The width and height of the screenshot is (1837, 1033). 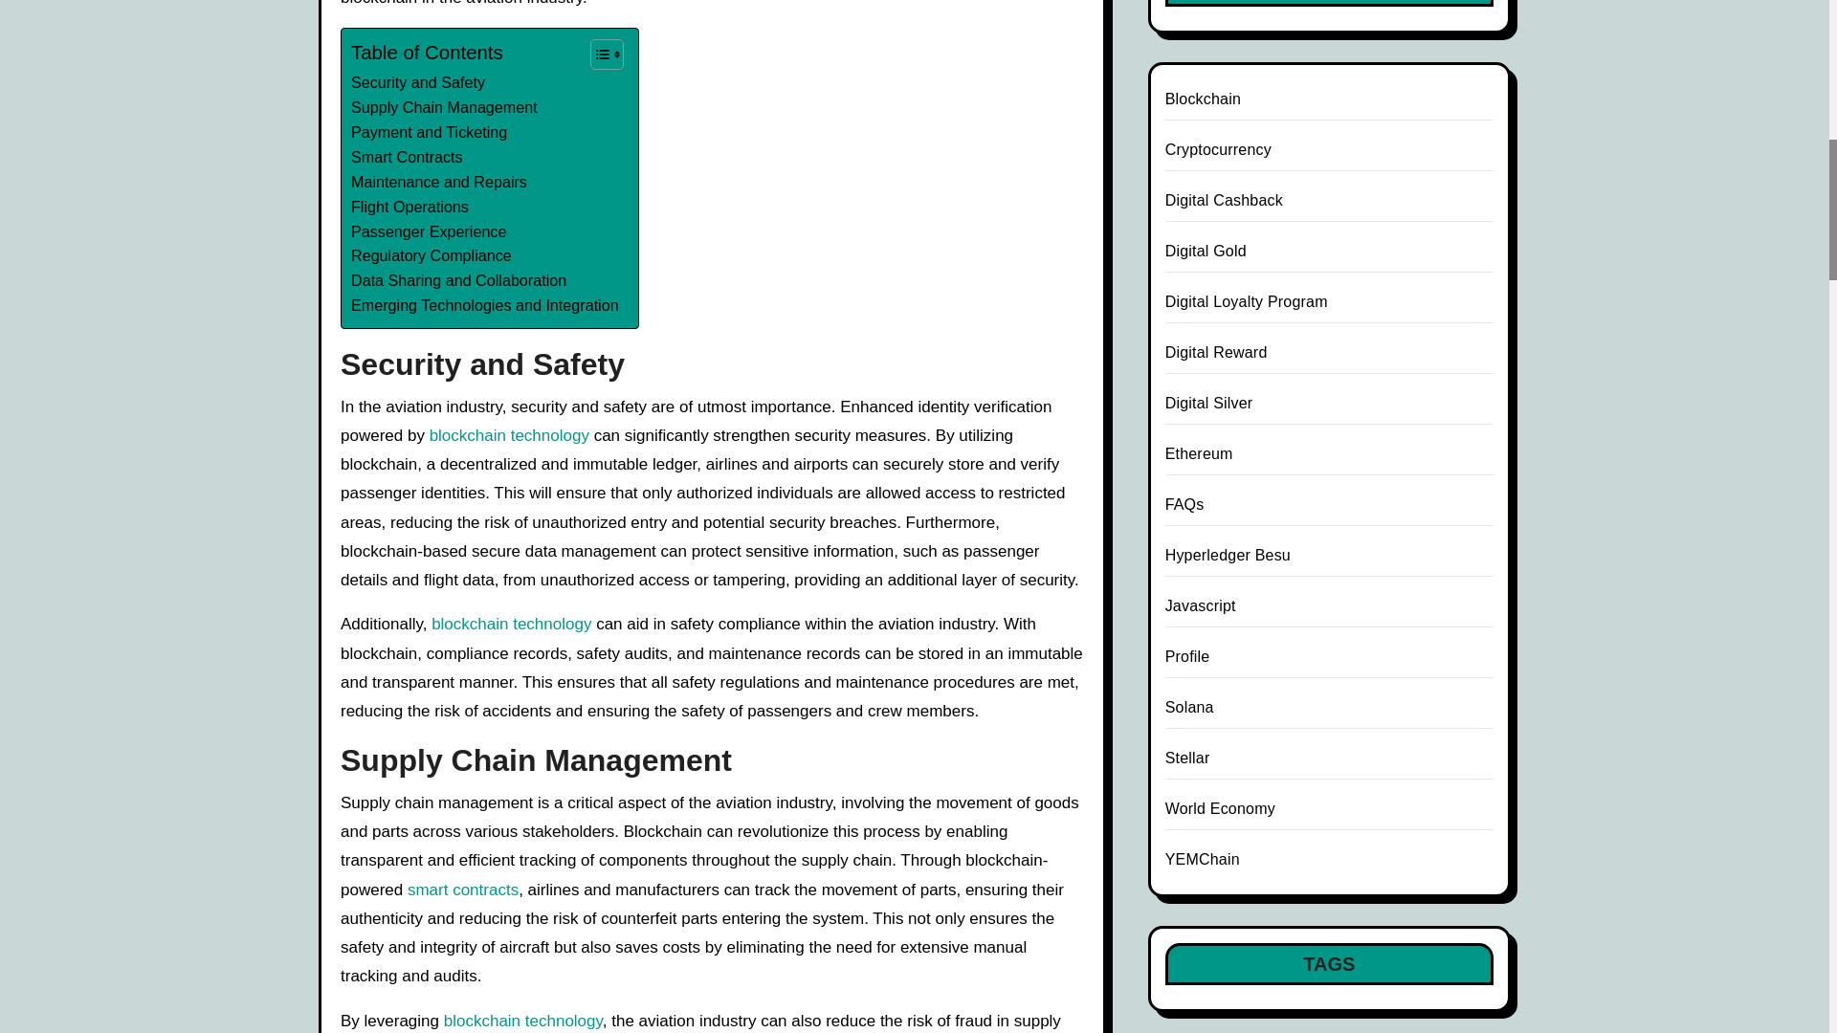 I want to click on Flight Operations, so click(x=409, y=208).